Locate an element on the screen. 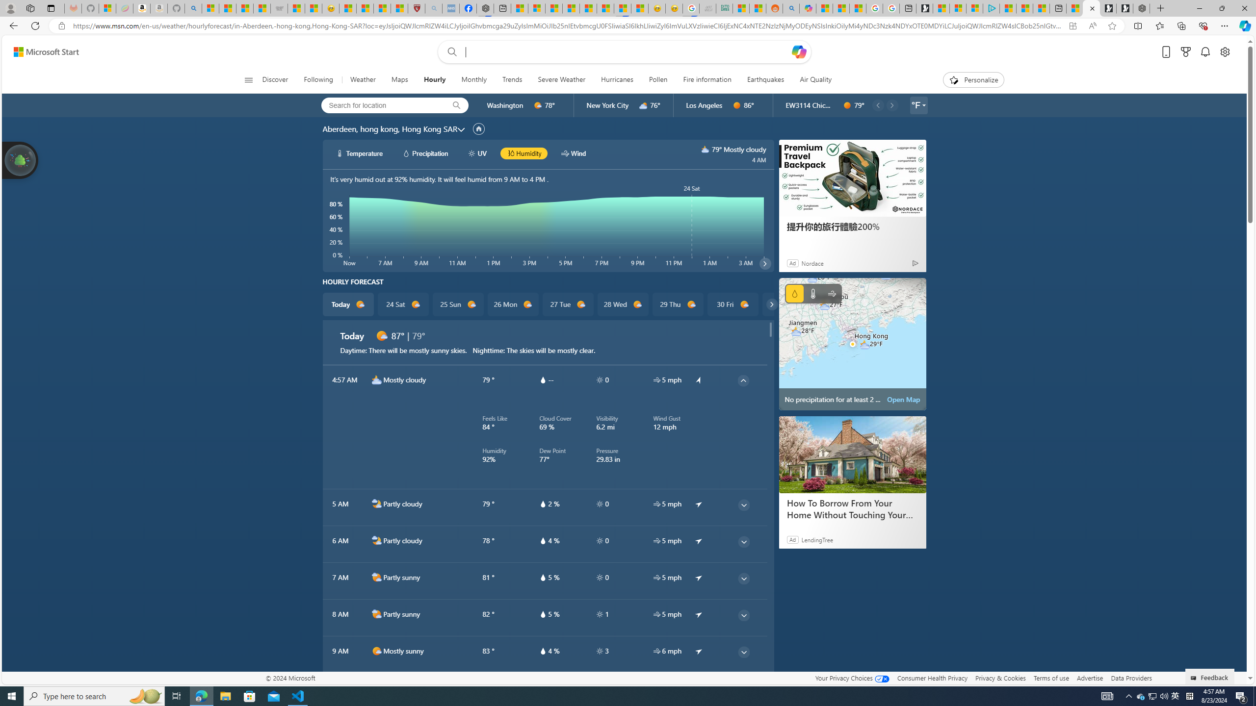  locationBar/search is located at coordinates (456, 105).